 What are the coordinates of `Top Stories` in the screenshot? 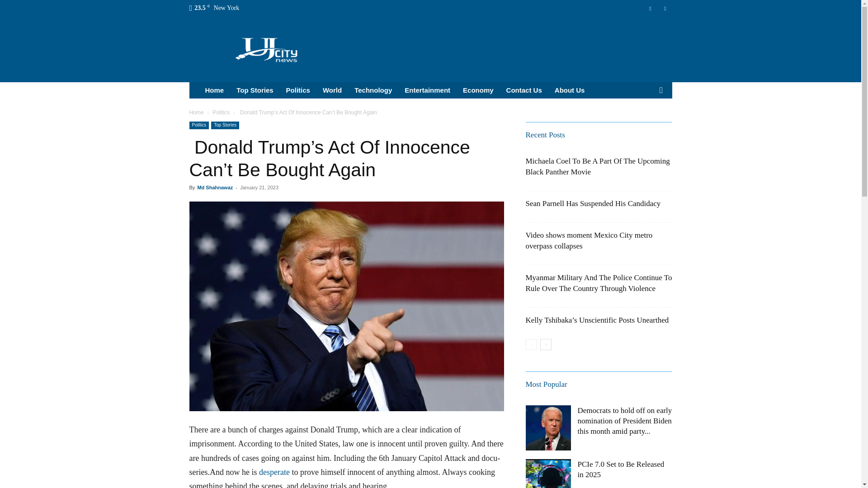 It's located at (255, 90).